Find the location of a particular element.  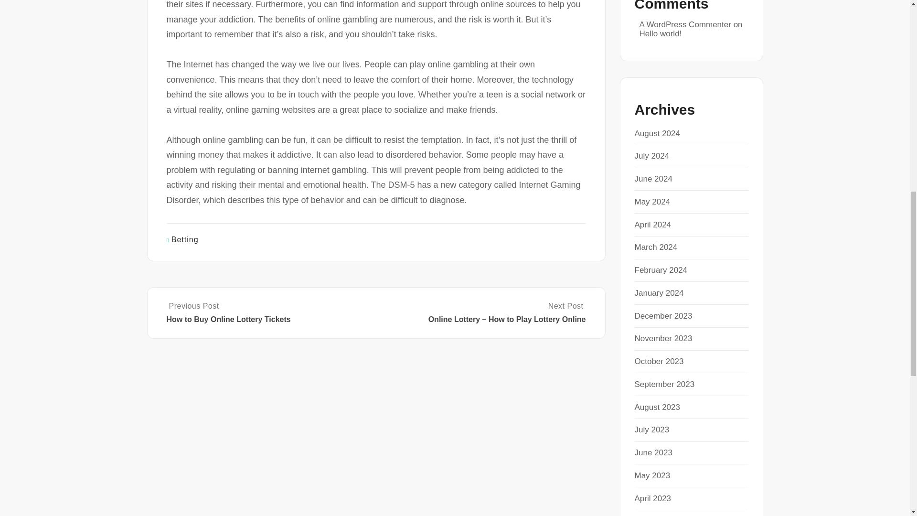

June 2024 is located at coordinates (653, 179).